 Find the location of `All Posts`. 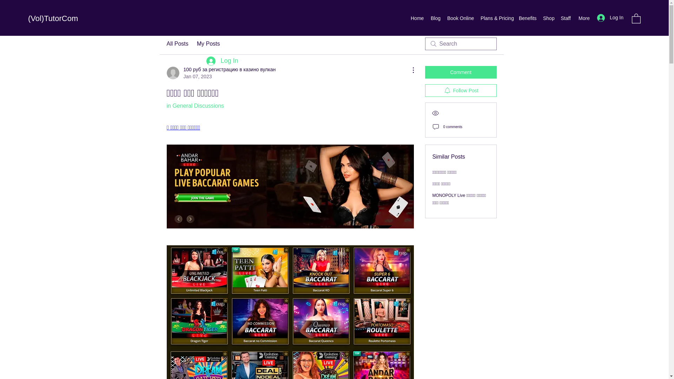

All Posts is located at coordinates (177, 44).